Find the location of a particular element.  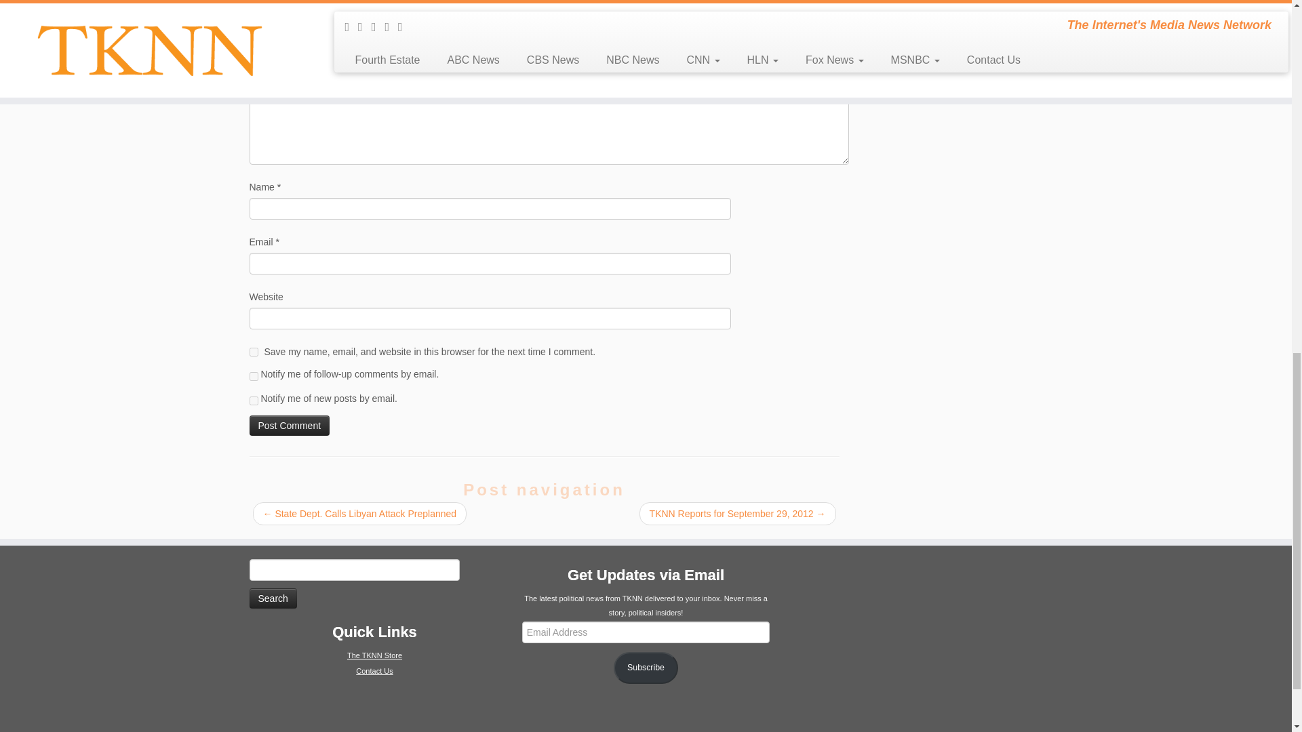

Search is located at coordinates (273, 598).